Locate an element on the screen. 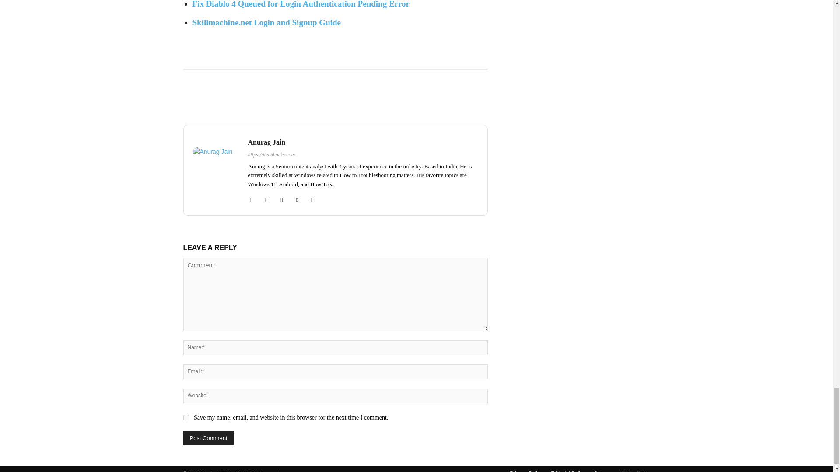  yes is located at coordinates (185, 418).